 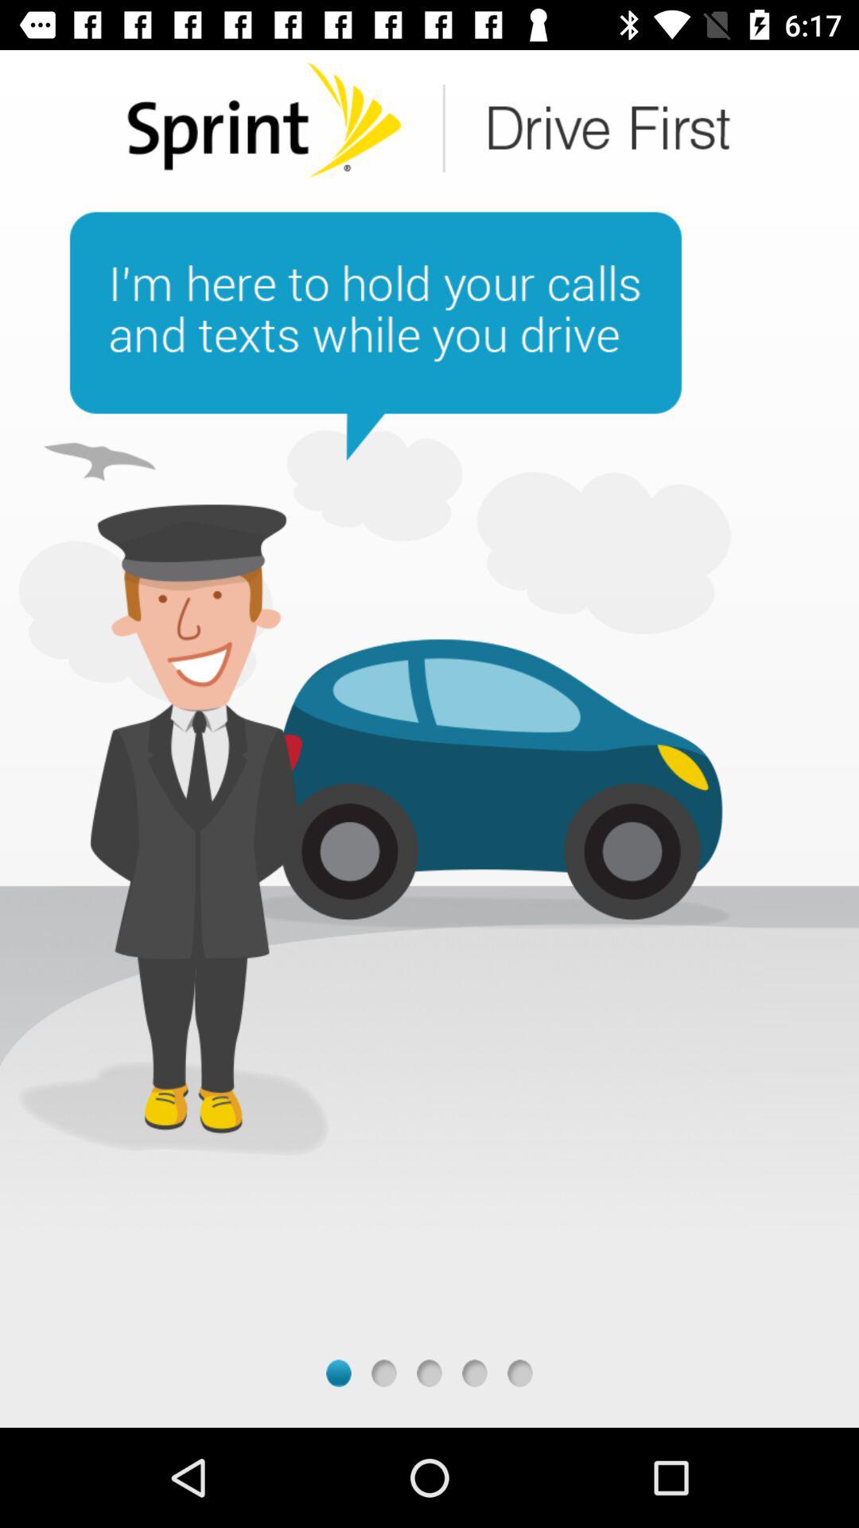 What do you see at coordinates (520, 1374) in the screenshot?
I see `go to last page` at bounding box center [520, 1374].